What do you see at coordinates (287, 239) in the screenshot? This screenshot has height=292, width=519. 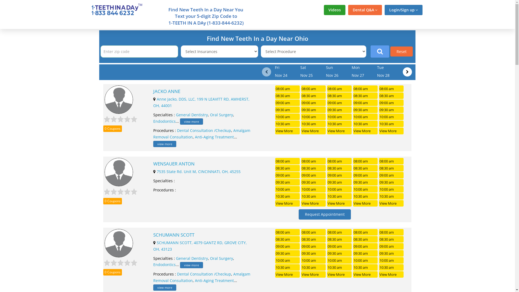 I see `08:30 am` at bounding box center [287, 239].